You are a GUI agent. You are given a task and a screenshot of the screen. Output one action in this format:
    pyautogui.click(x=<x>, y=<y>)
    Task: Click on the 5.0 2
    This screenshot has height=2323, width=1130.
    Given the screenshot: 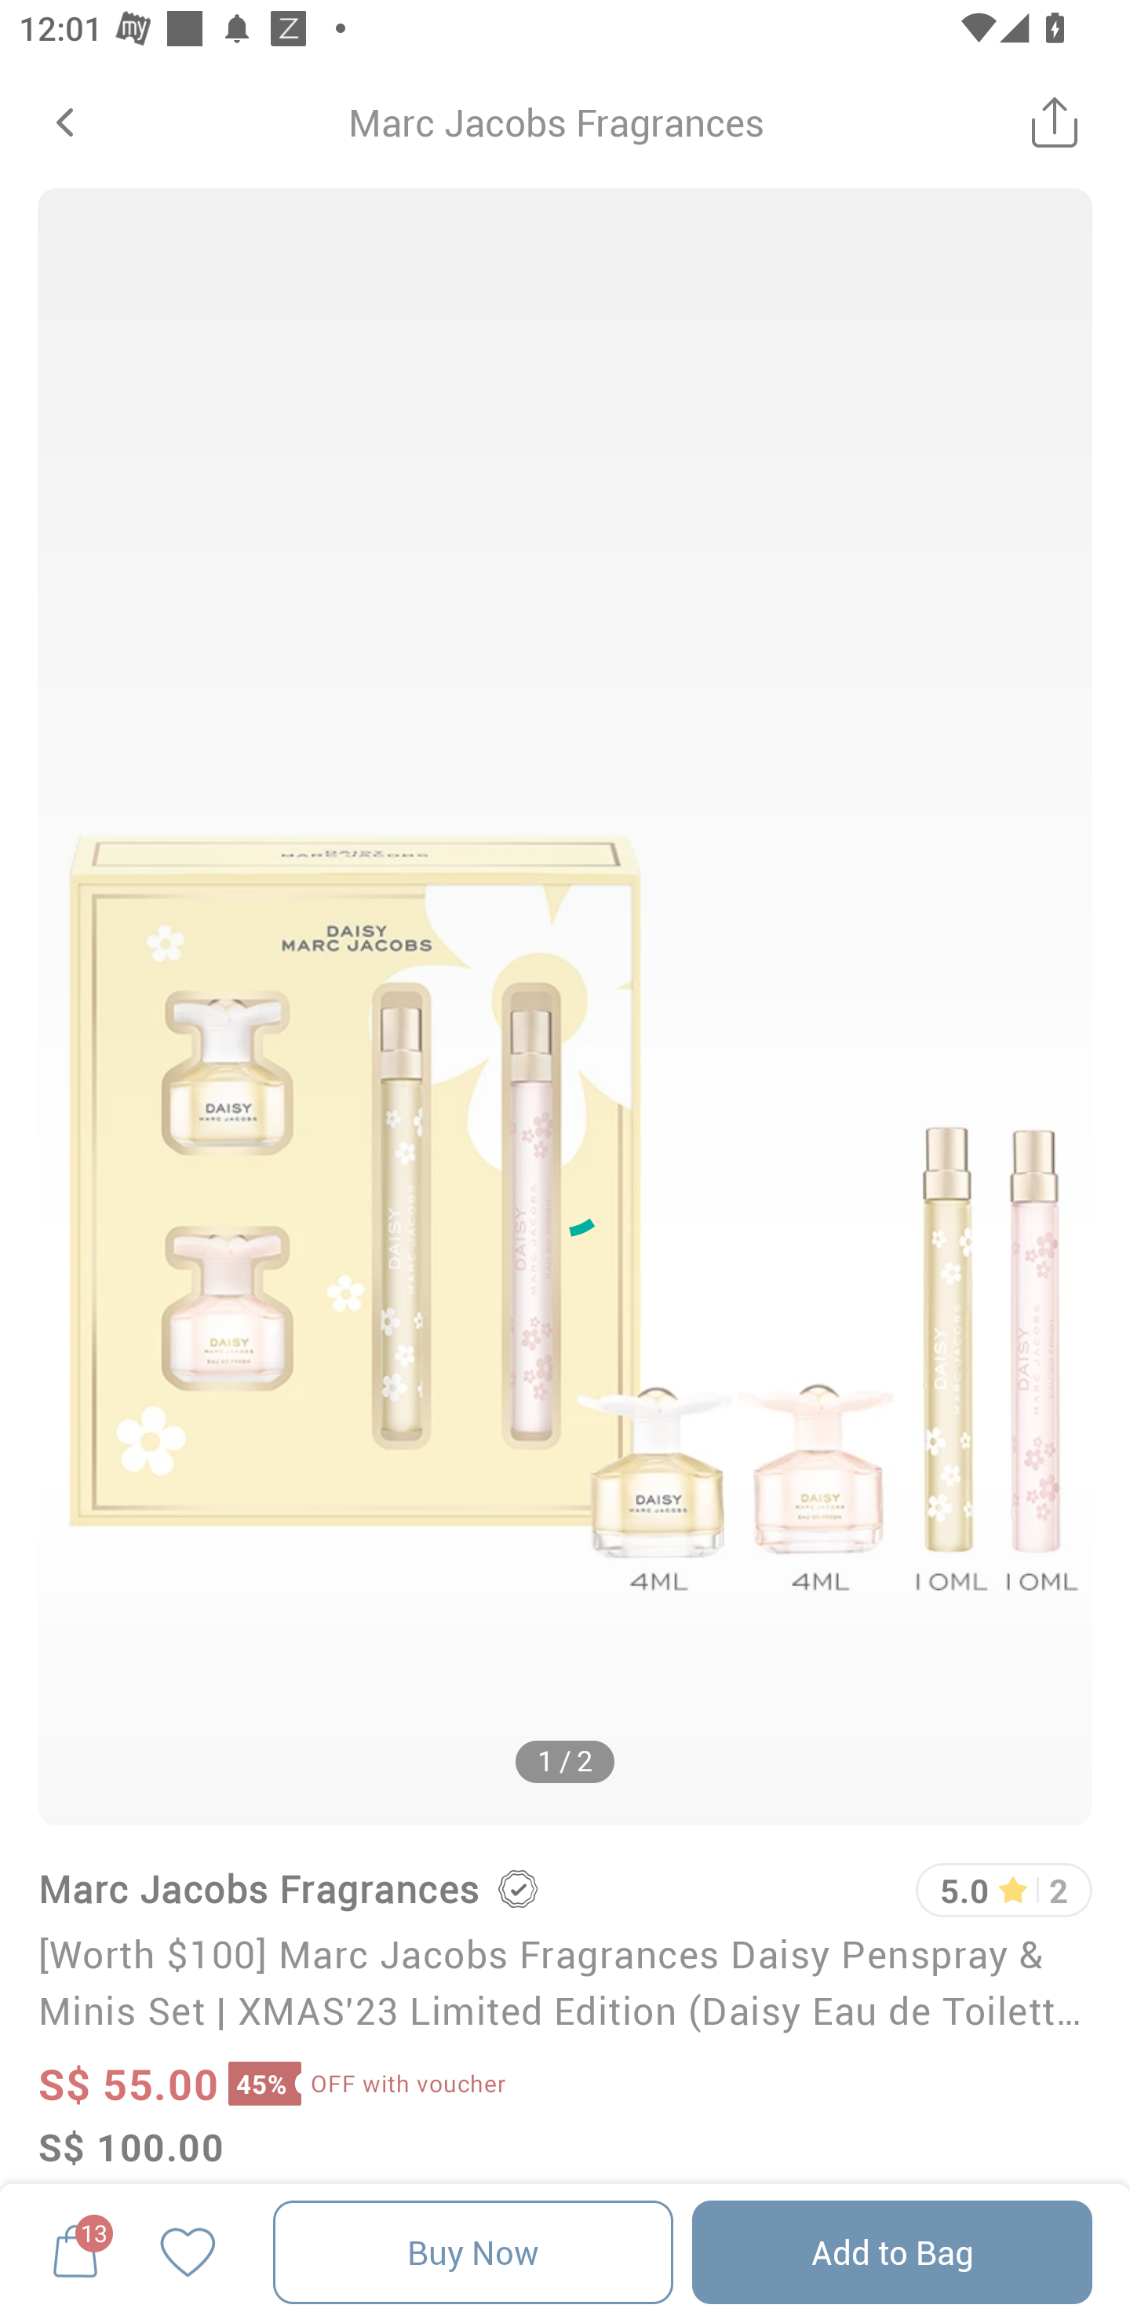 What is the action you would take?
    pyautogui.click(x=1004, y=1890)
    